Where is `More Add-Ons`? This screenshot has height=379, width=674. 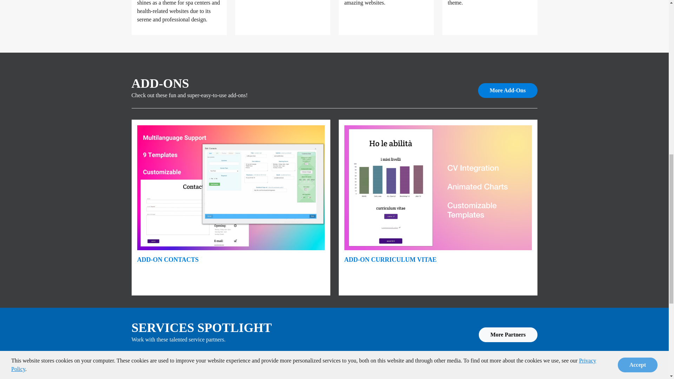 More Add-Ons is located at coordinates (508, 90).